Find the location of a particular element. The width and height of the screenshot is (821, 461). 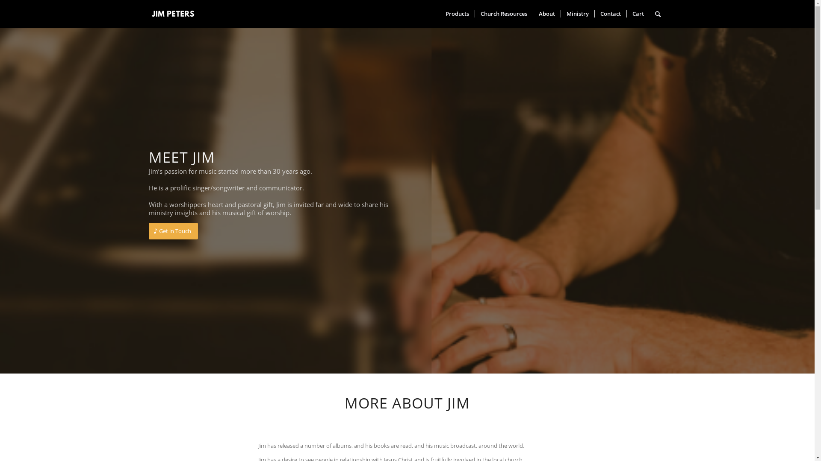

Contact is located at coordinates (611, 14).